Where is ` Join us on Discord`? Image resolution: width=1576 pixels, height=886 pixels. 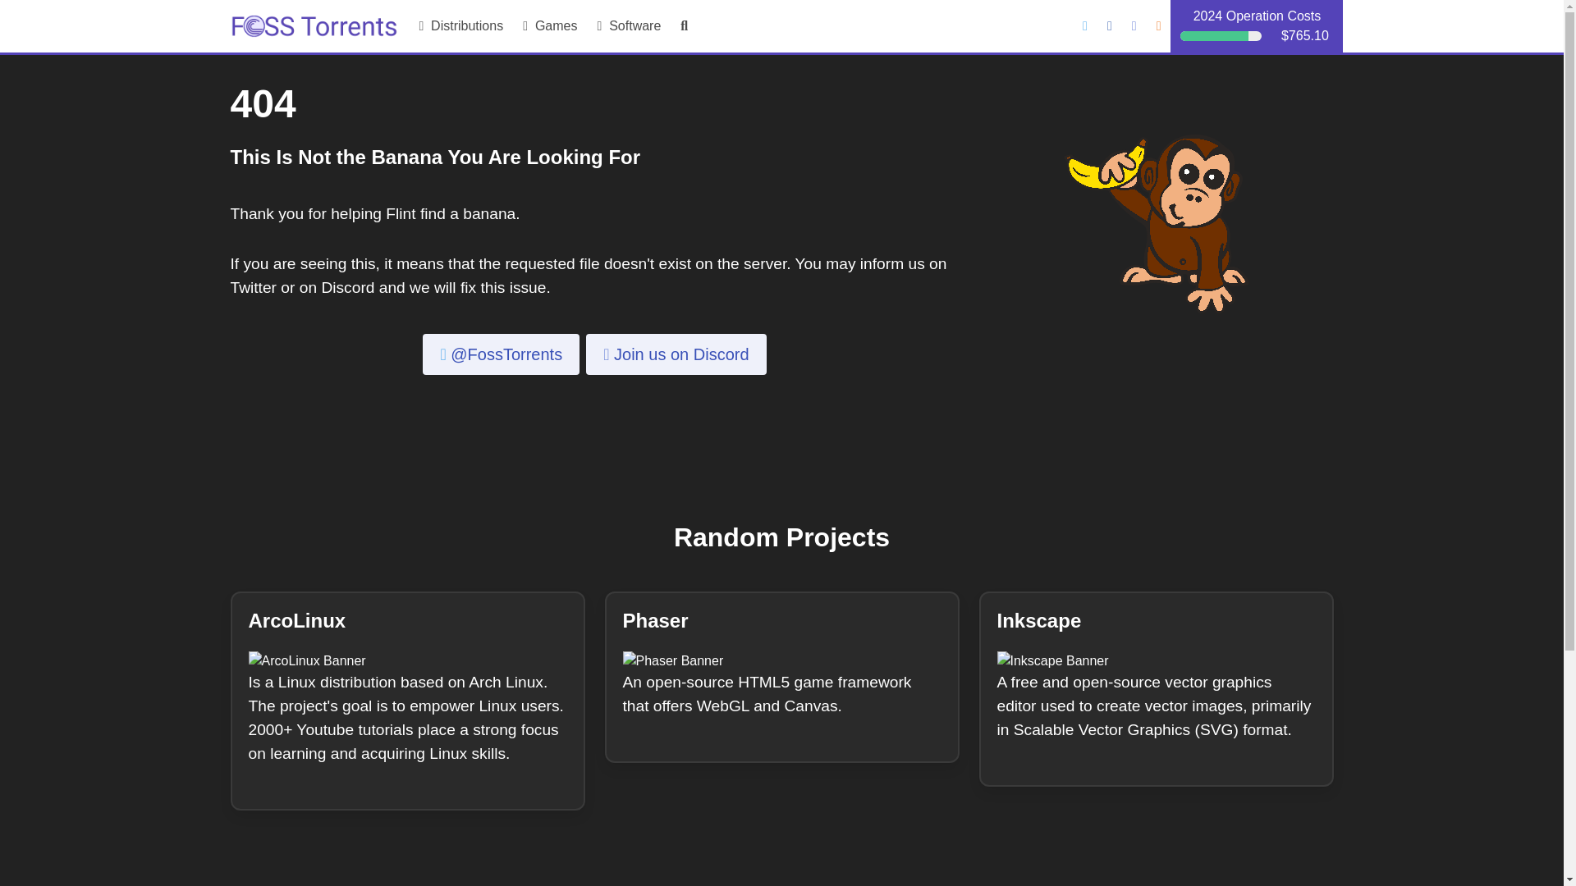
 Join us on Discord is located at coordinates (676, 354).